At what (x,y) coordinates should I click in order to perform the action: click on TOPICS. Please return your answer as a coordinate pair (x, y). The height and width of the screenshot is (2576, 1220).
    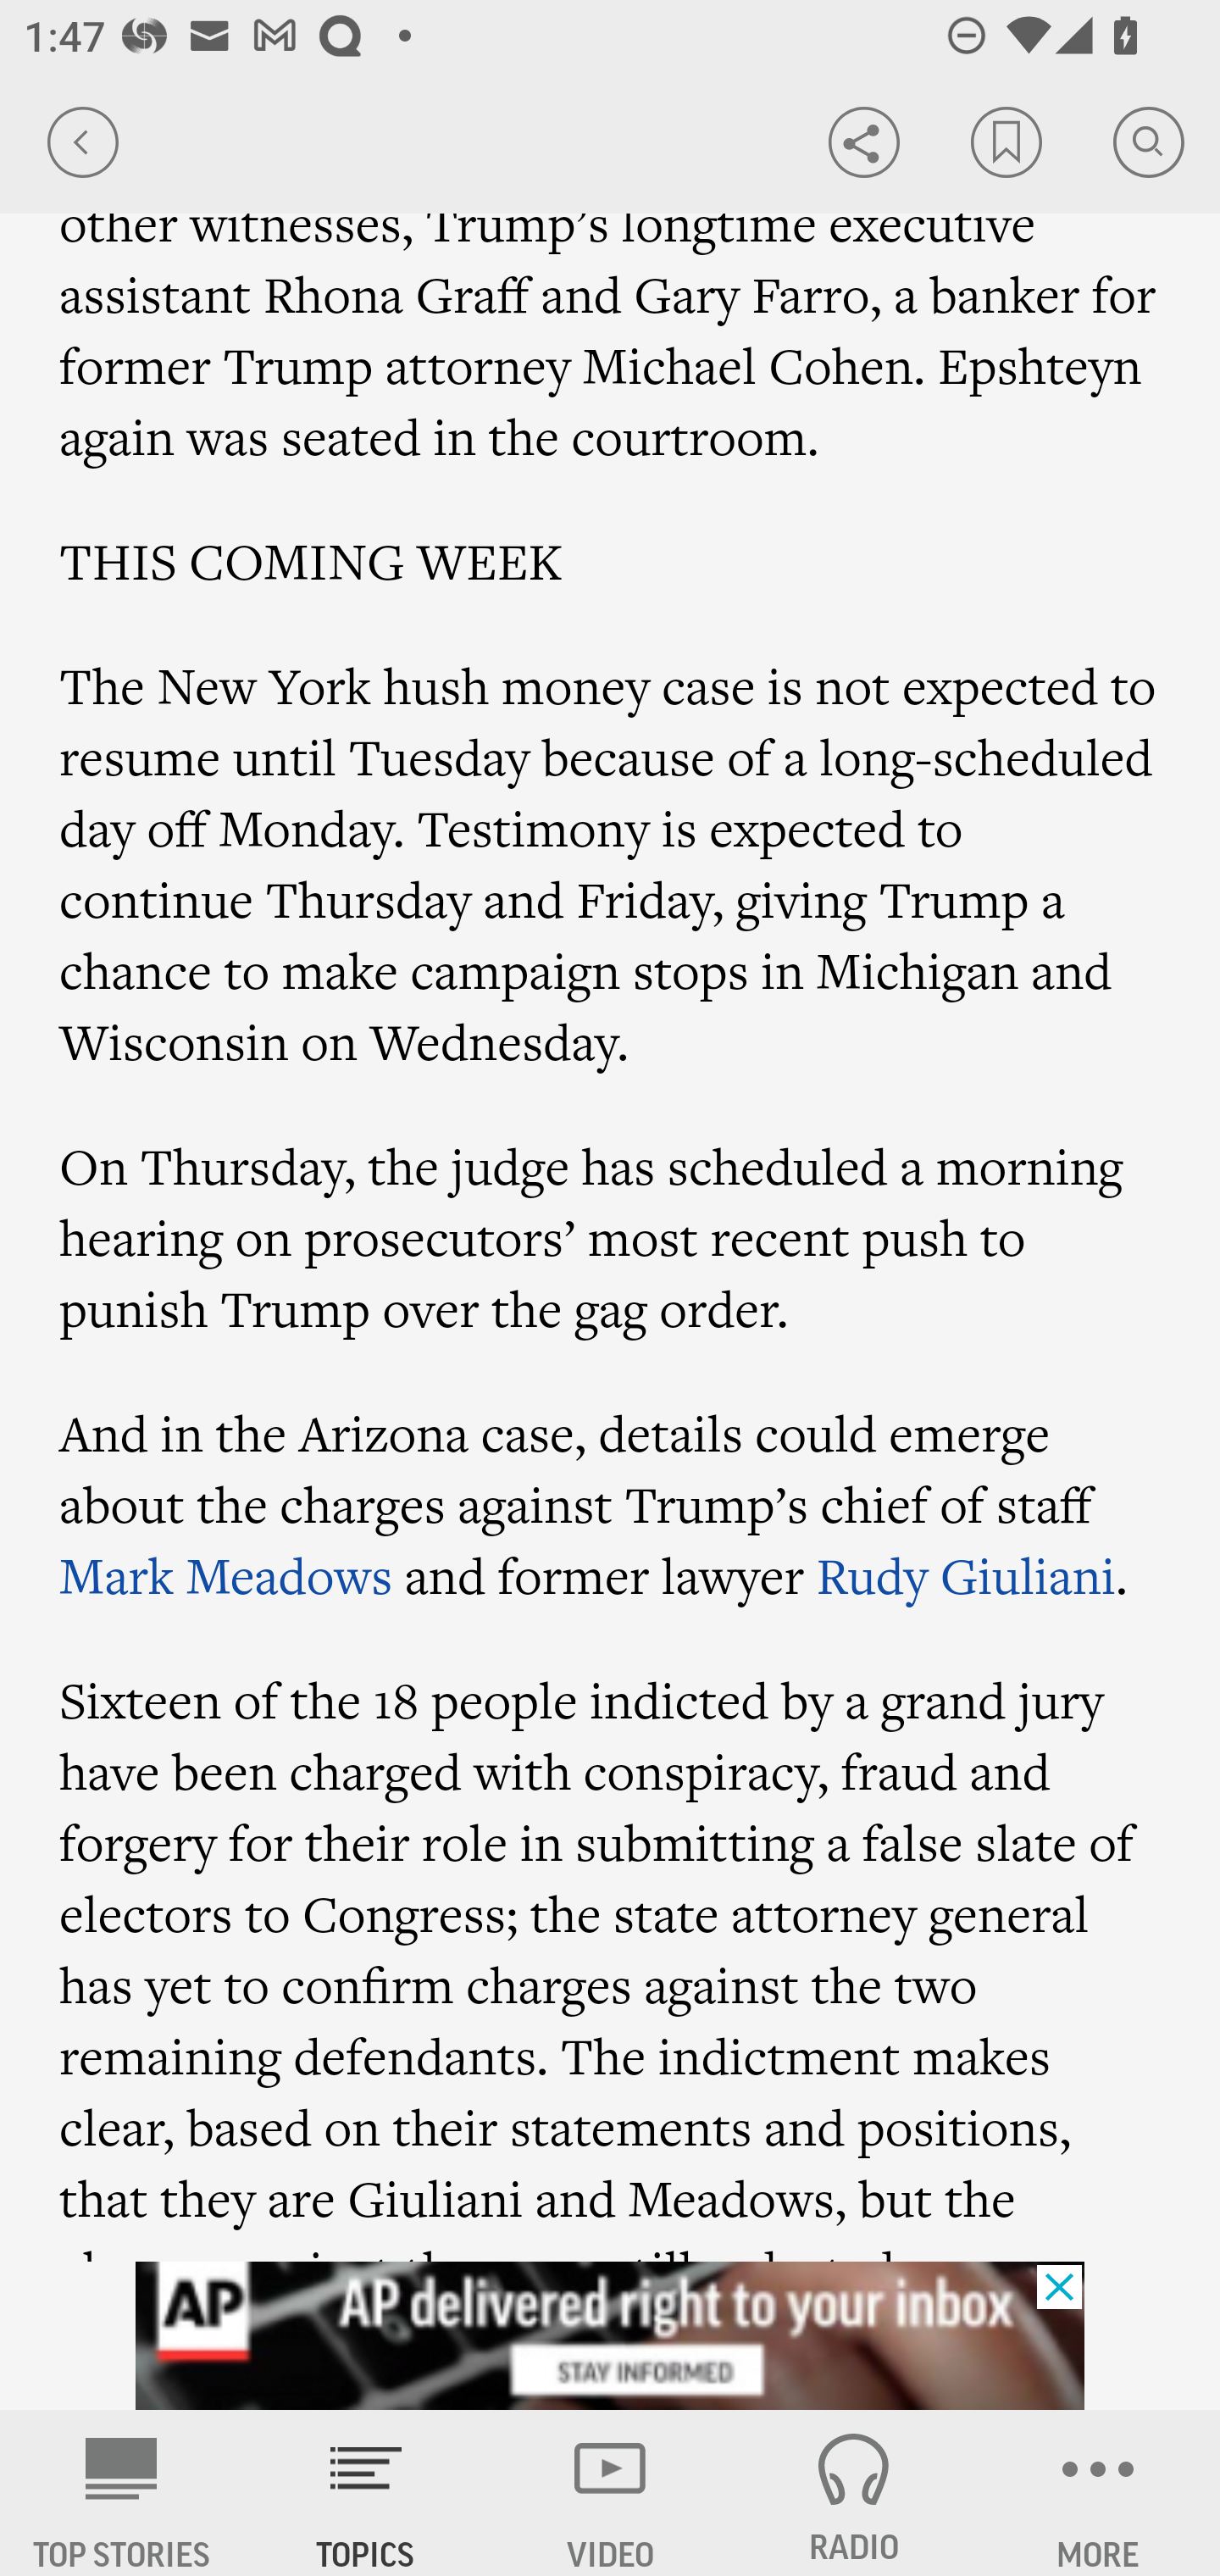
    Looking at the image, I should click on (366, 2493).